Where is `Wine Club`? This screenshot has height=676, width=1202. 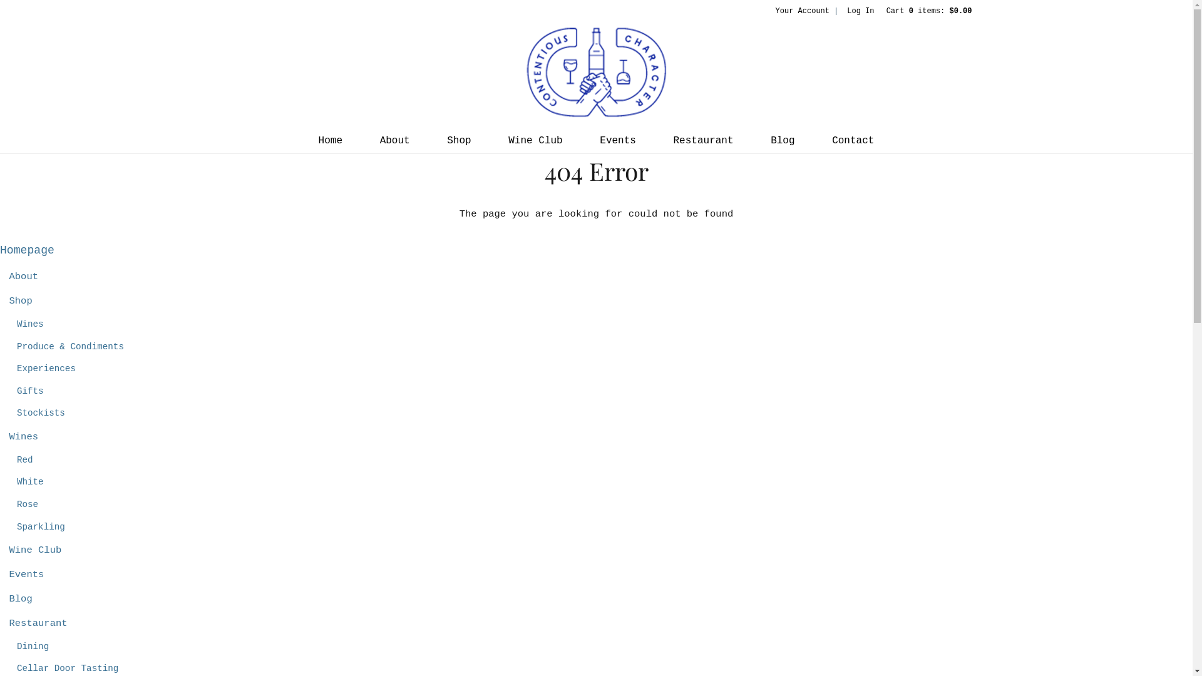 Wine Club is located at coordinates (535, 141).